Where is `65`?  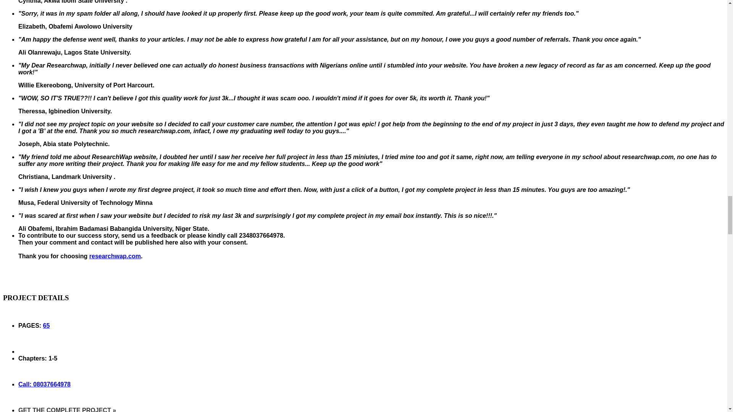 65 is located at coordinates (47, 325).